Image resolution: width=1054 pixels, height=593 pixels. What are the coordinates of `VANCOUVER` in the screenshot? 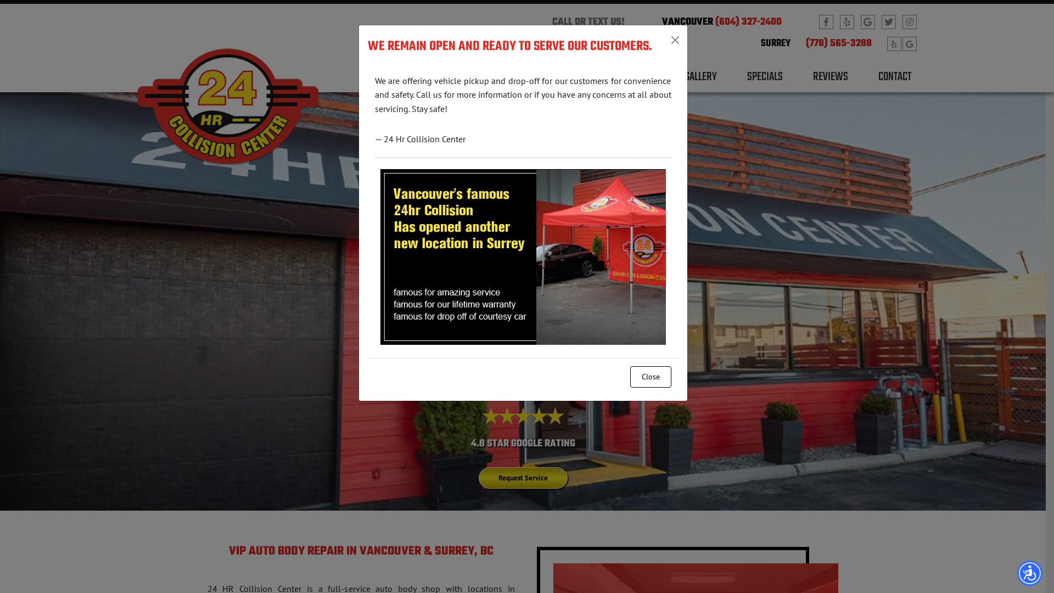 It's located at (687, 22).